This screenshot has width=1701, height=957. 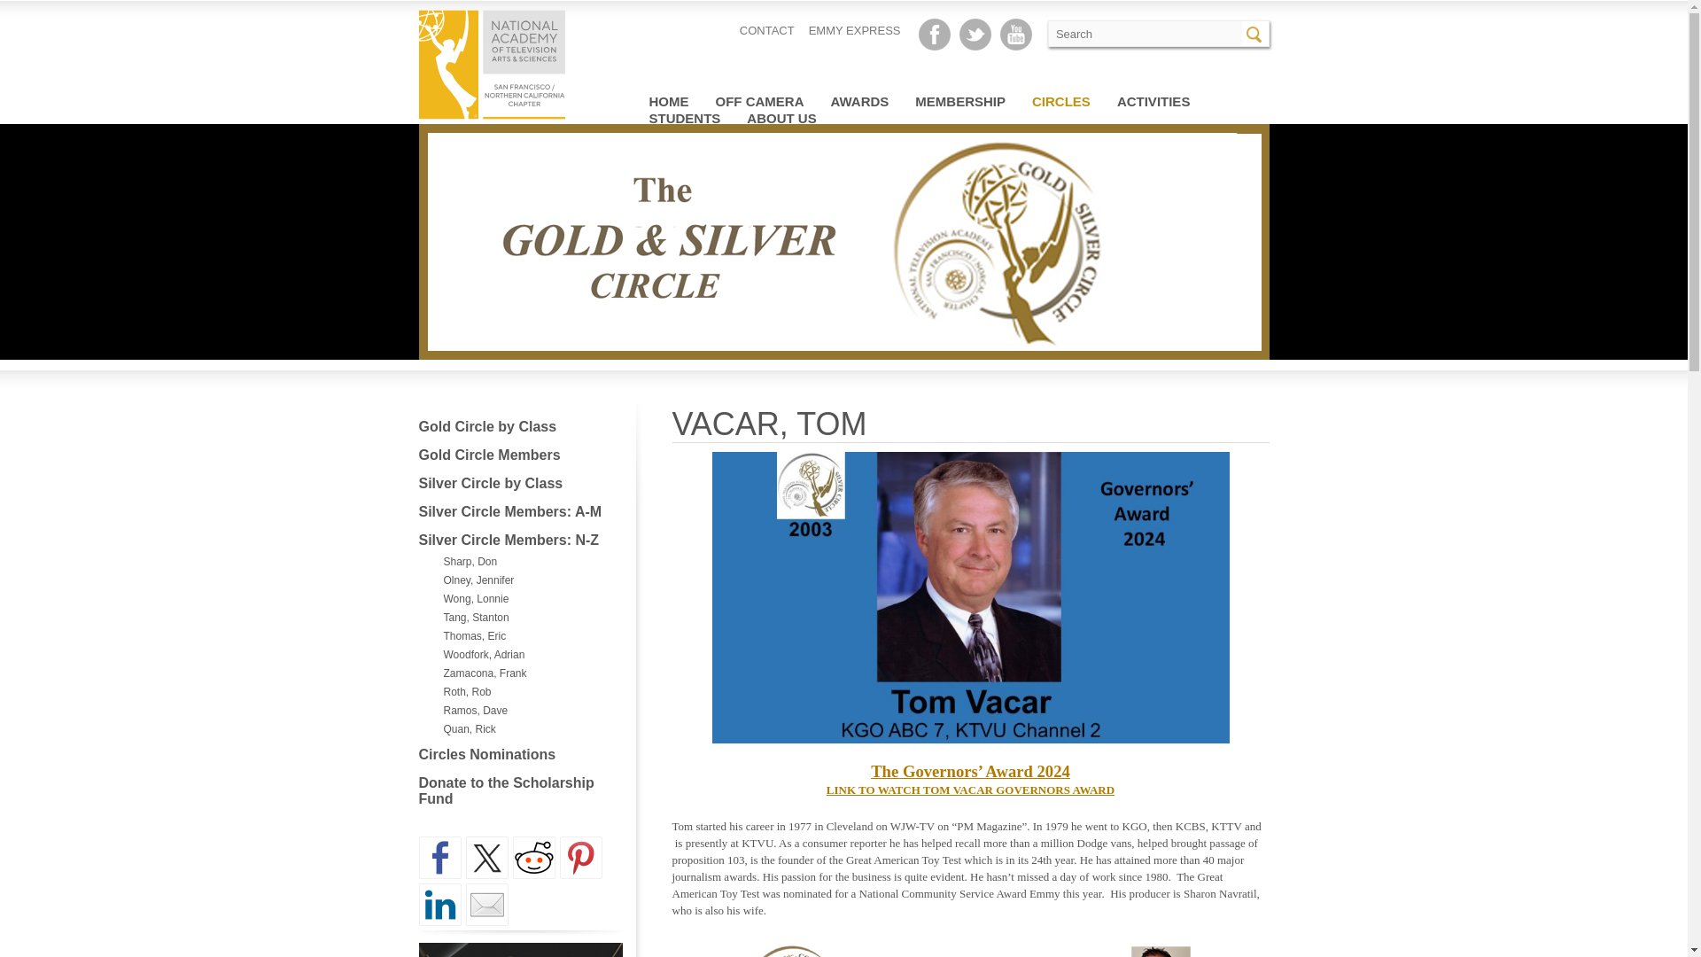 What do you see at coordinates (1005, 101) in the screenshot?
I see `Skip to primary content` at bounding box center [1005, 101].